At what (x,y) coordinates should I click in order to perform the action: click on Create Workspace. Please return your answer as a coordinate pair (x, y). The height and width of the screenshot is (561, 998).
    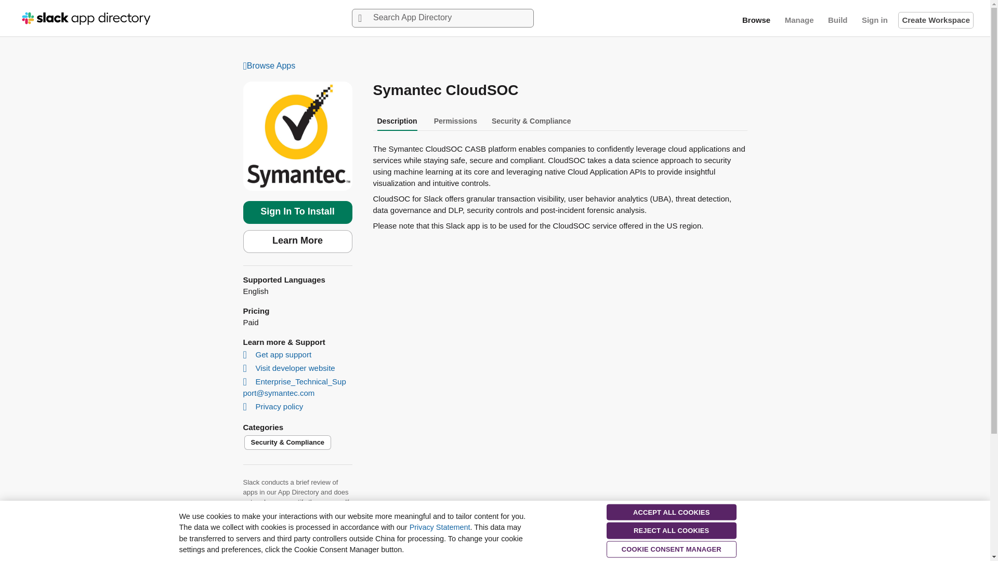
    Looking at the image, I should click on (936, 20).